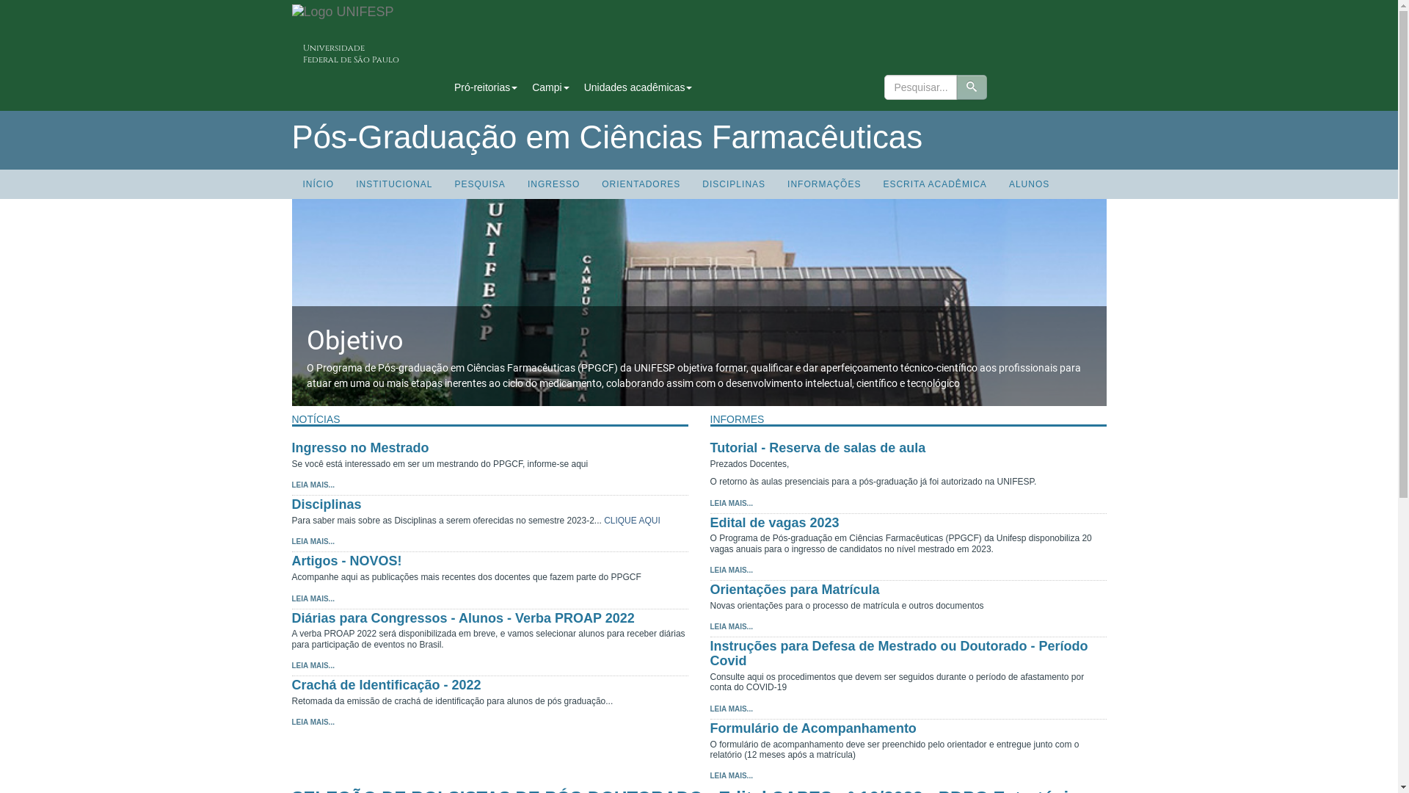 This screenshot has height=793, width=1409. Describe the element at coordinates (732, 504) in the screenshot. I see `LEIA MAIS...` at that location.